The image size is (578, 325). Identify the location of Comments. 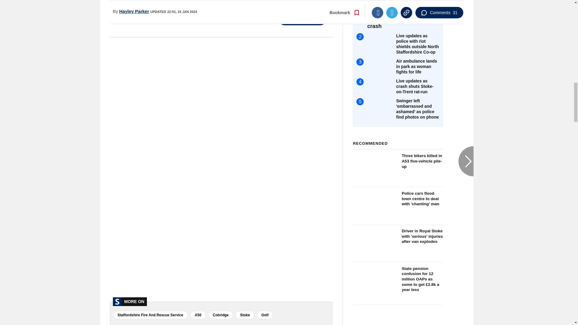
(302, 20).